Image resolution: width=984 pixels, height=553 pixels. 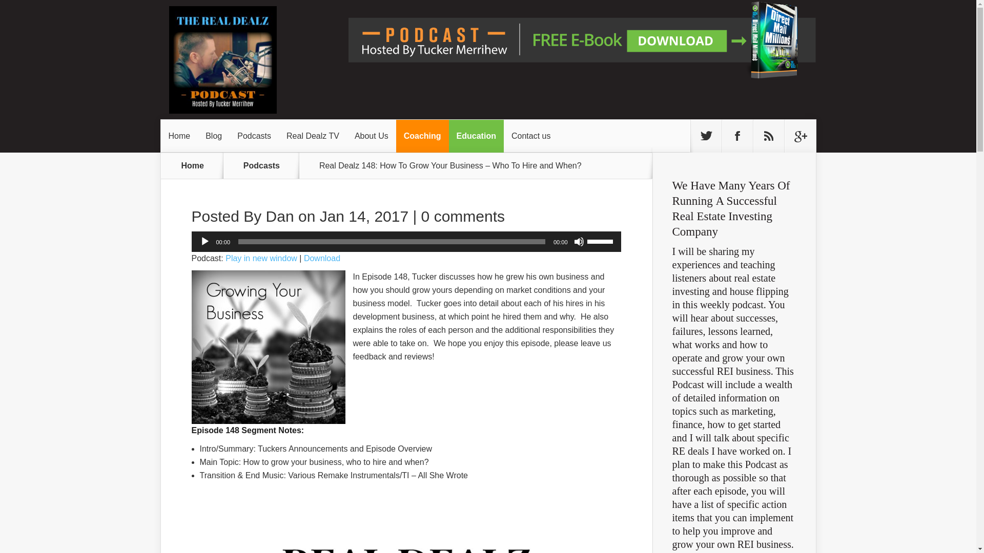 What do you see at coordinates (268, 165) in the screenshot?
I see `Podcasts` at bounding box center [268, 165].